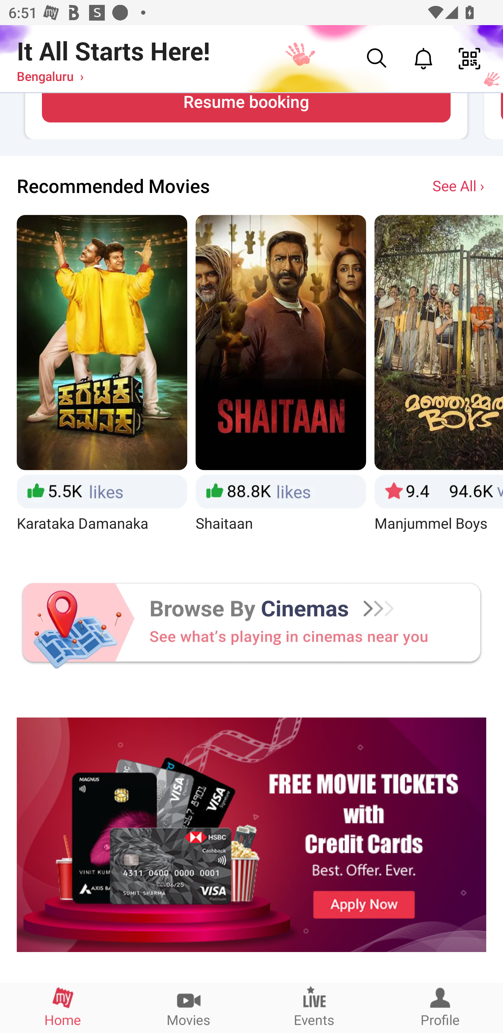 This screenshot has width=503, height=1033. I want to click on Movies, so click(189, 1008).